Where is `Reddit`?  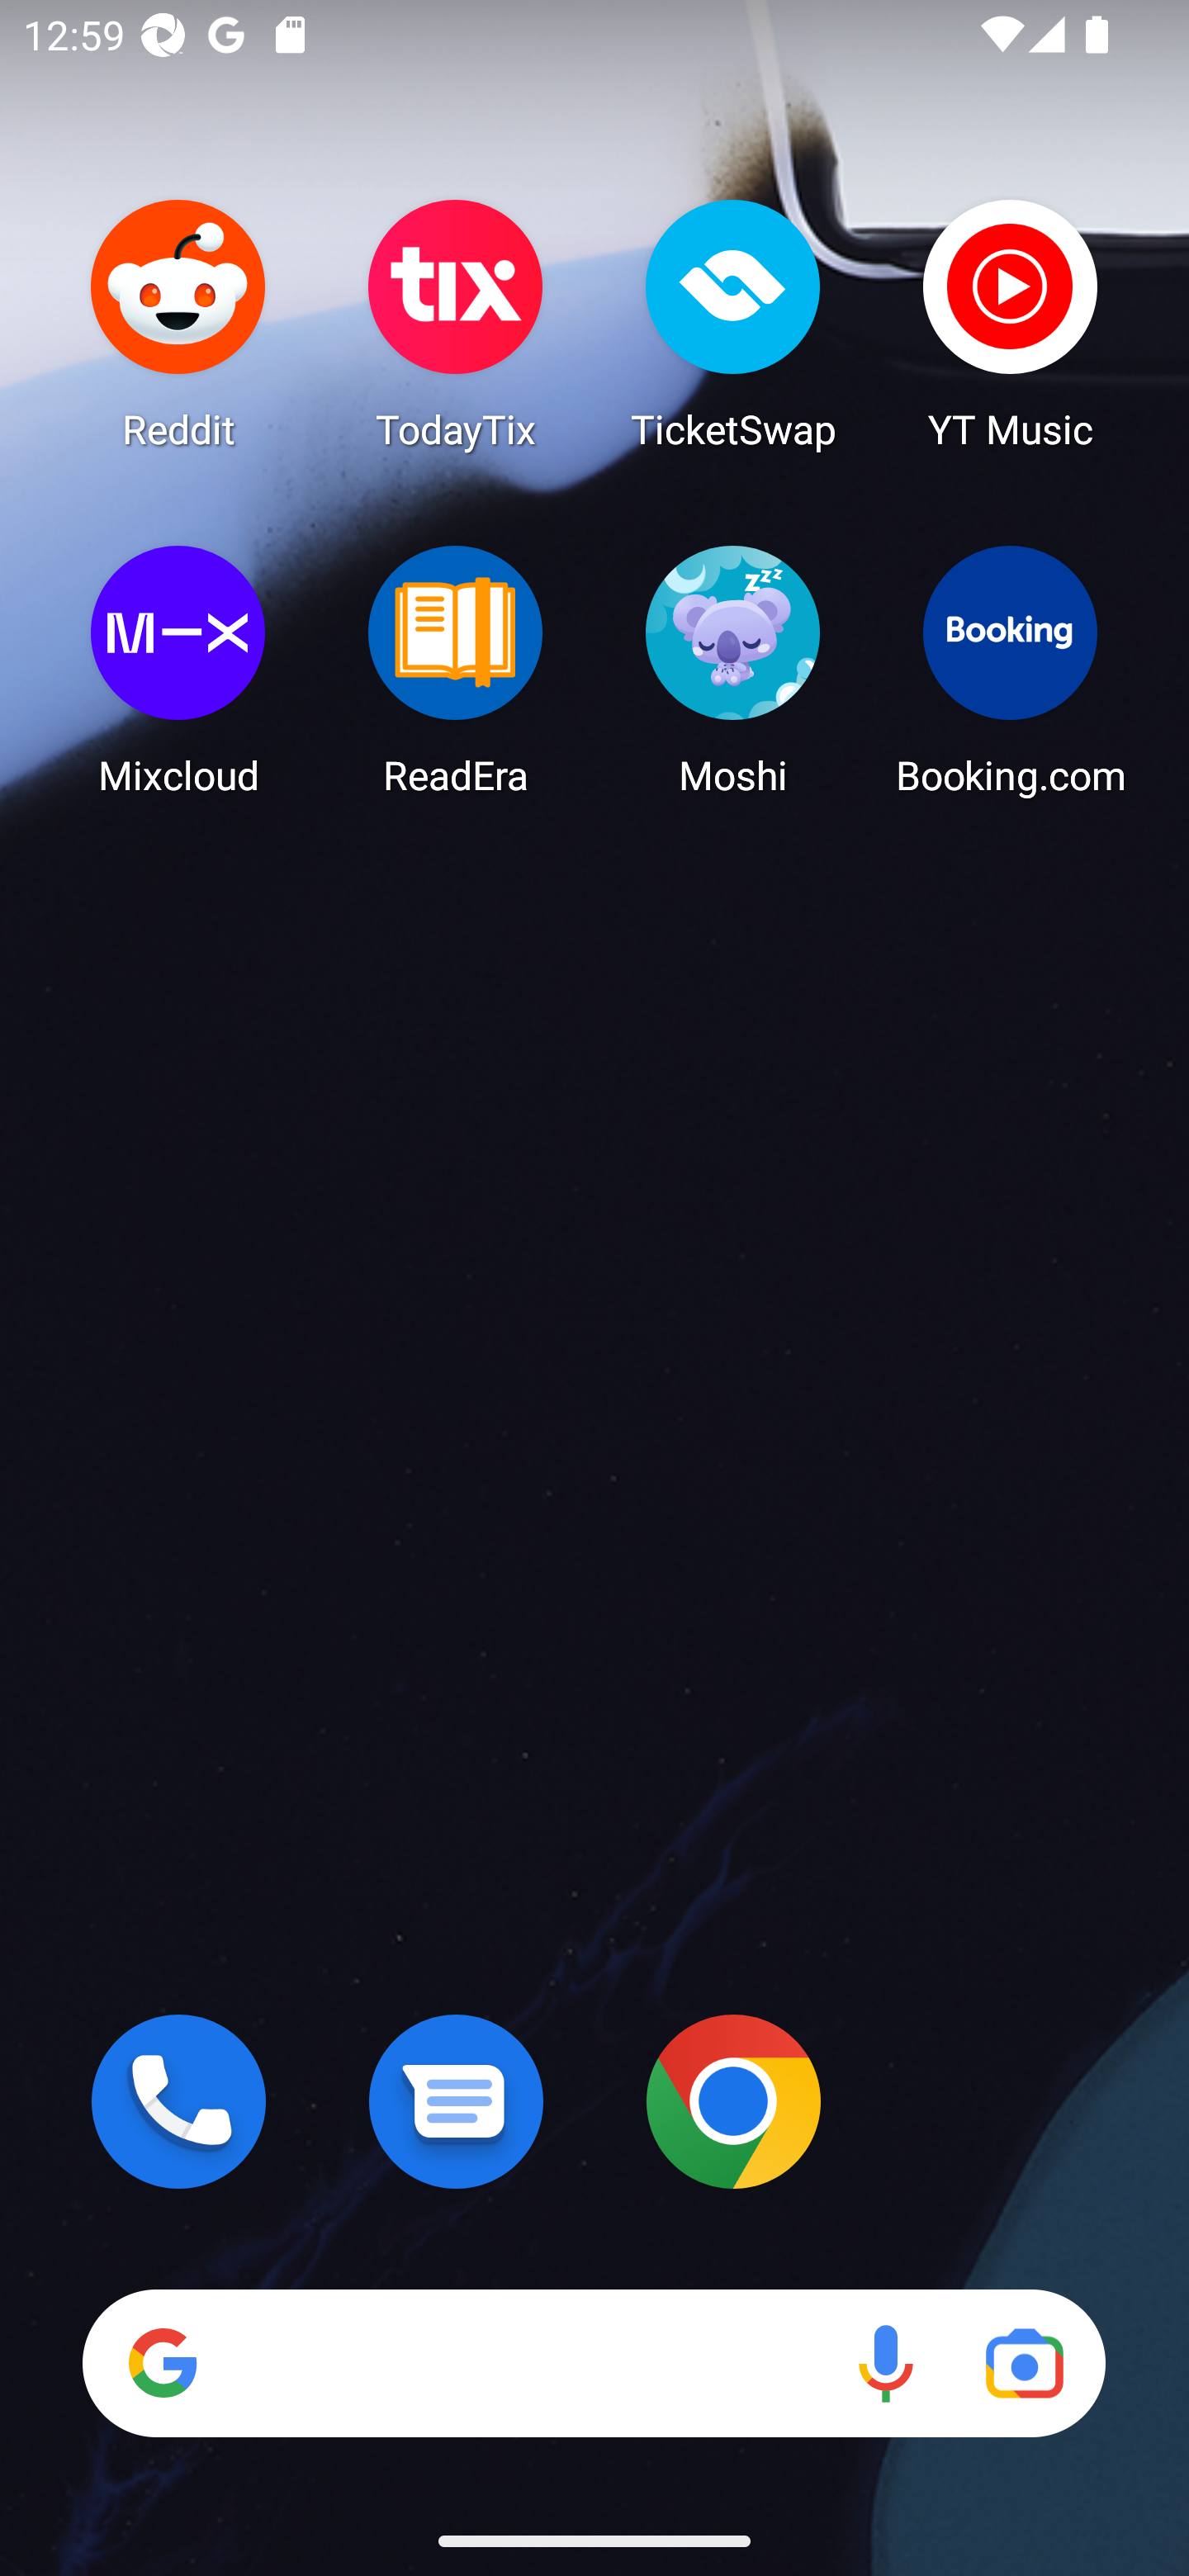 Reddit is located at coordinates (178, 324).